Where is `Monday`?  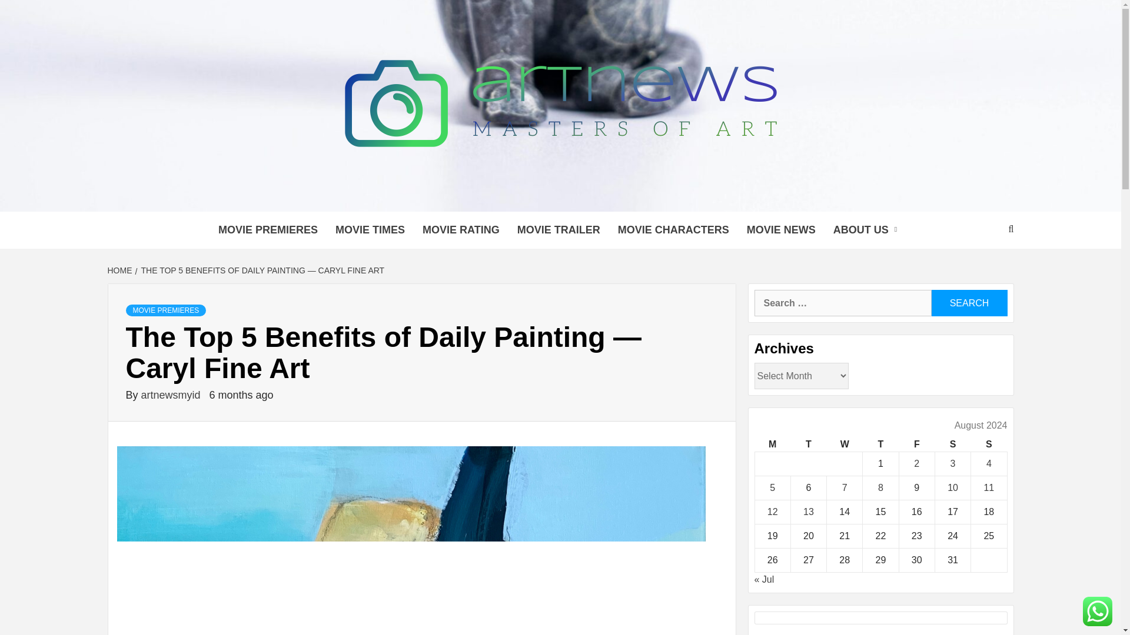 Monday is located at coordinates (772, 444).